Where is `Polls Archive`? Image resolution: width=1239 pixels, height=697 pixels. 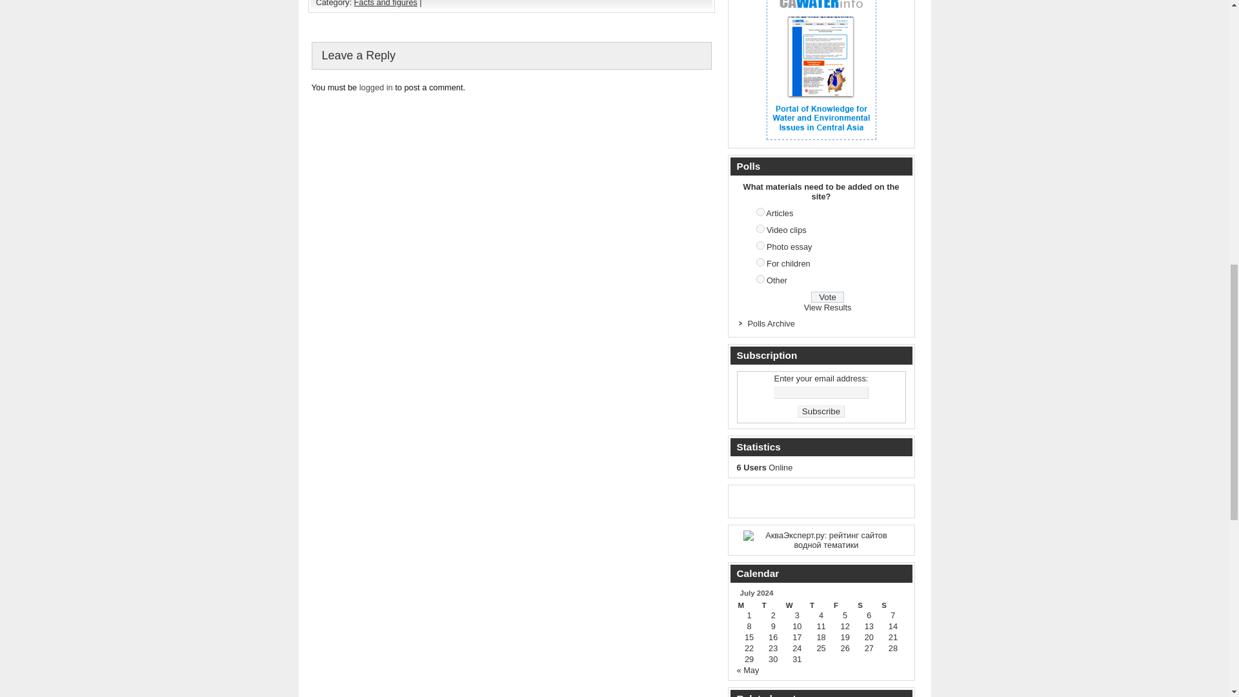
Polls Archive is located at coordinates (771, 323).